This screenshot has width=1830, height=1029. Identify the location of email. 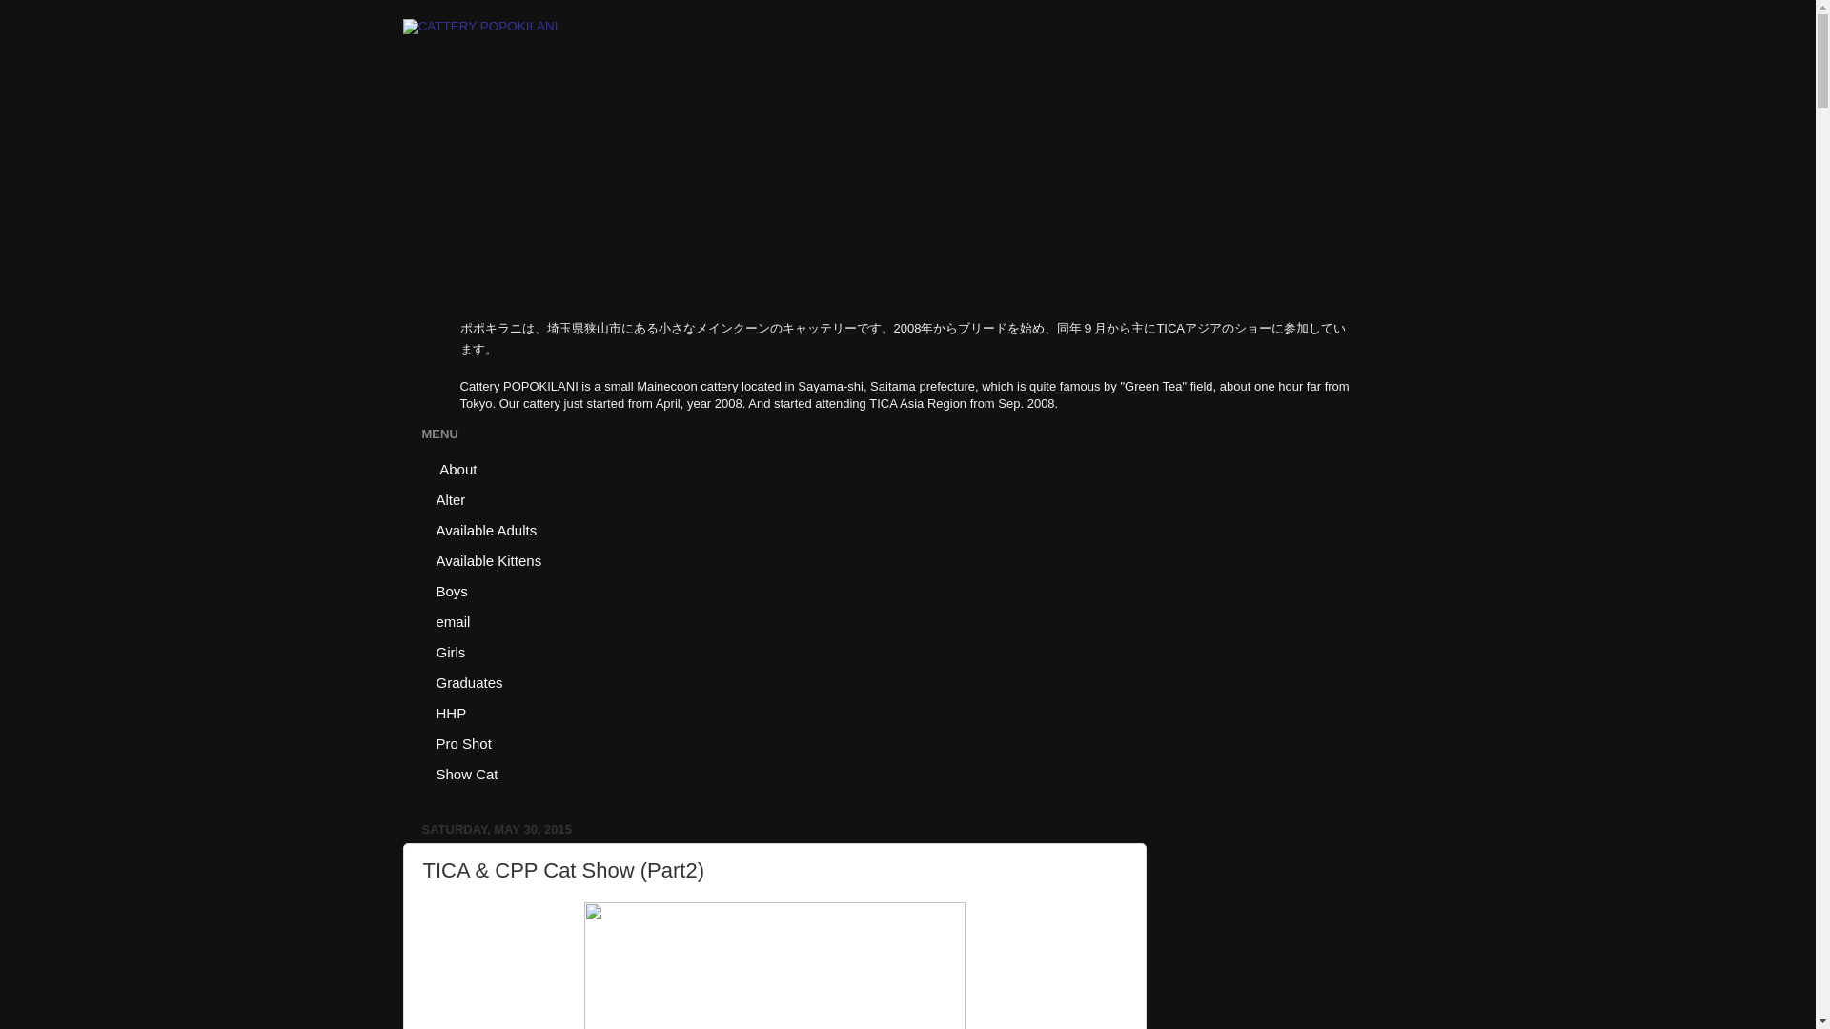
(452, 621).